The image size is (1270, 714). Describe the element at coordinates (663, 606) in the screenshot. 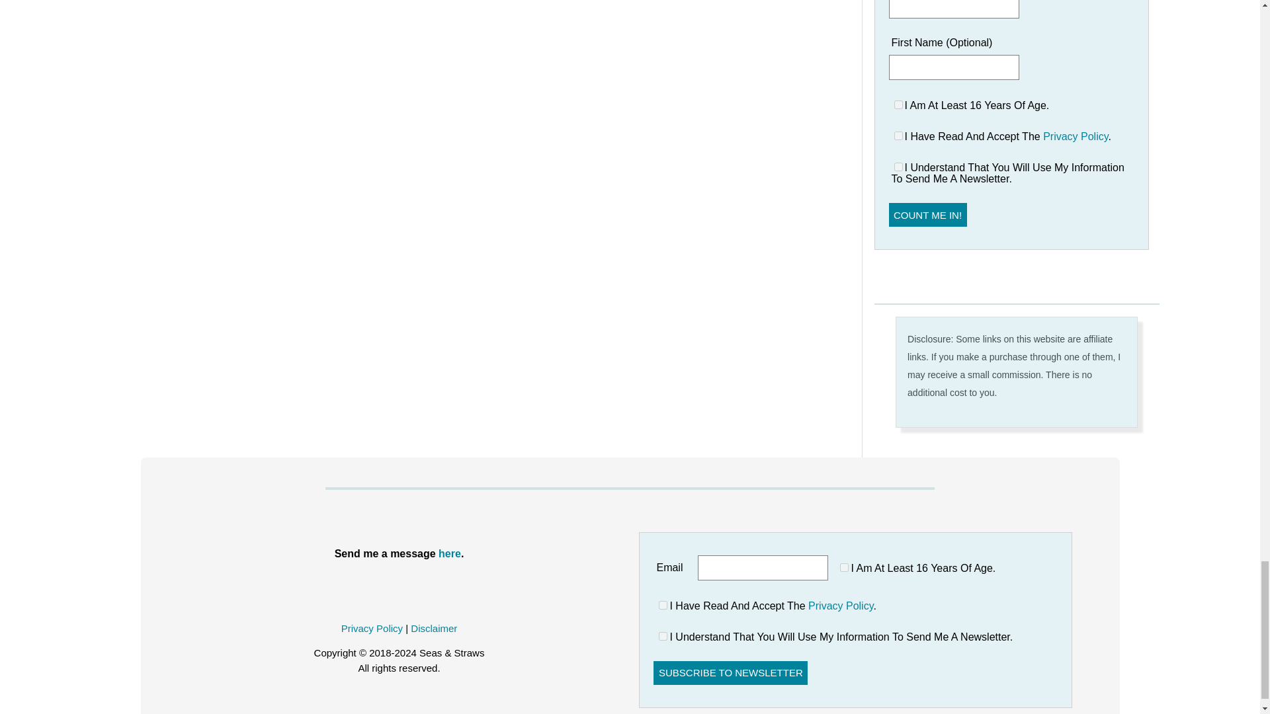

I see `on` at that location.